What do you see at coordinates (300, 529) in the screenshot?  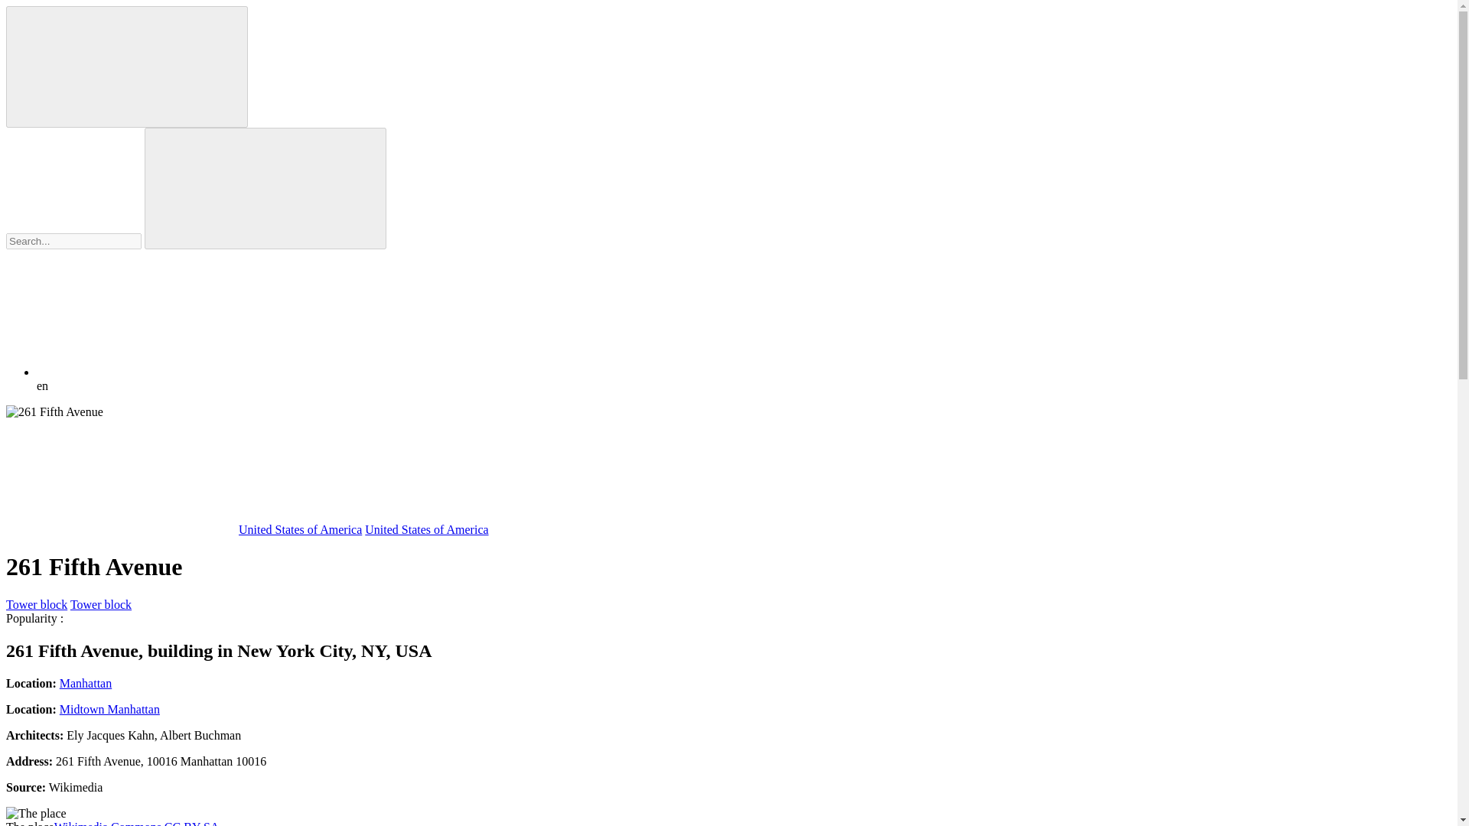 I see `United States of America` at bounding box center [300, 529].